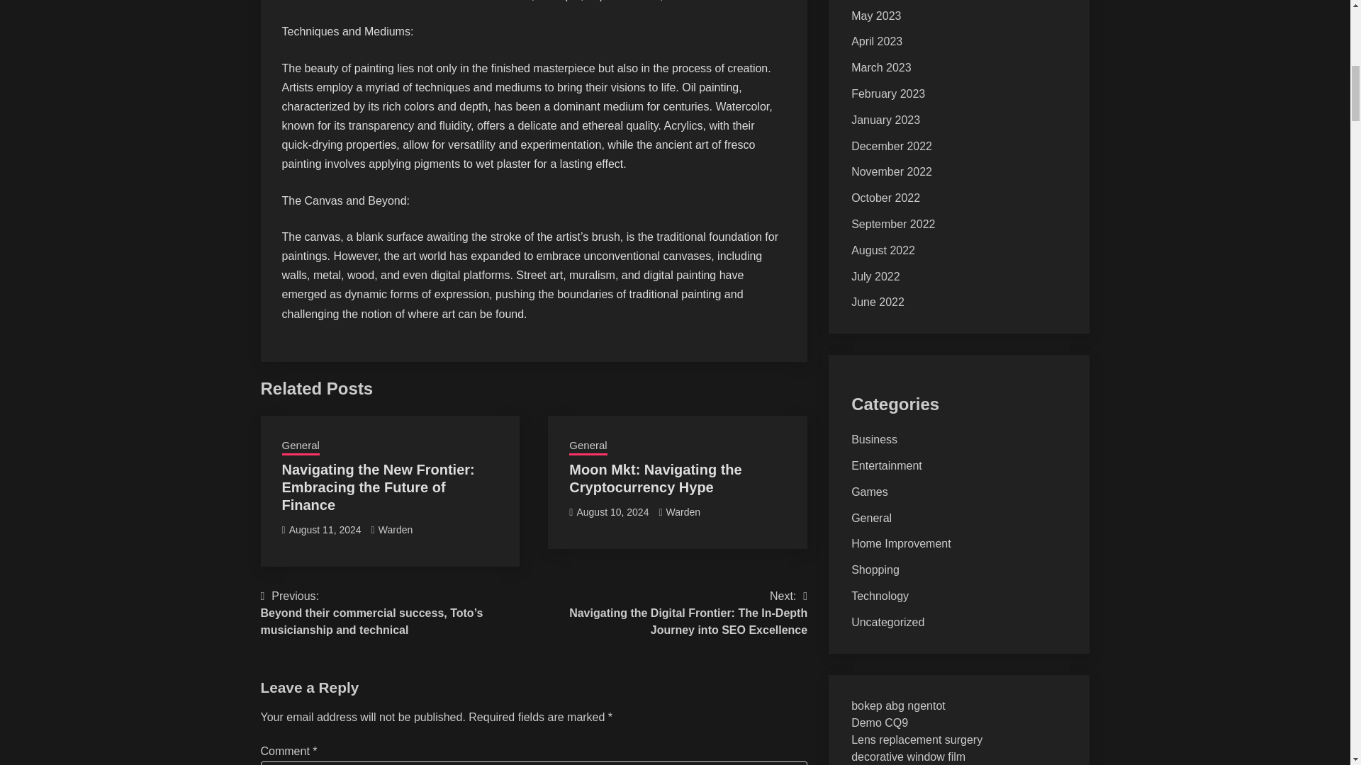 The width and height of the screenshot is (1361, 765). Describe the element at coordinates (325, 530) in the screenshot. I see `August 11, 2024` at that location.